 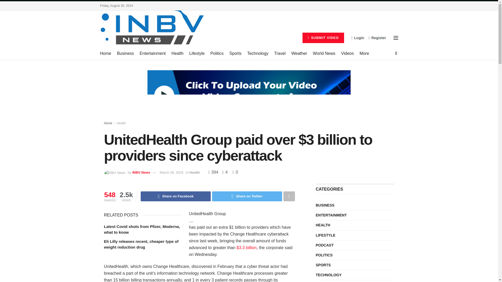 I want to click on Health, so click(x=178, y=54).